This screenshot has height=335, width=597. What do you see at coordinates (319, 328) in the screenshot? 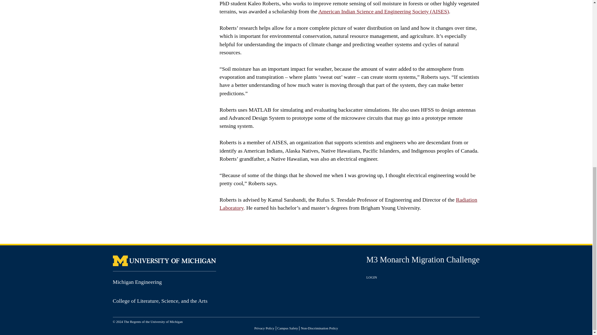
I see `Non-Discrimination Policy` at bounding box center [319, 328].